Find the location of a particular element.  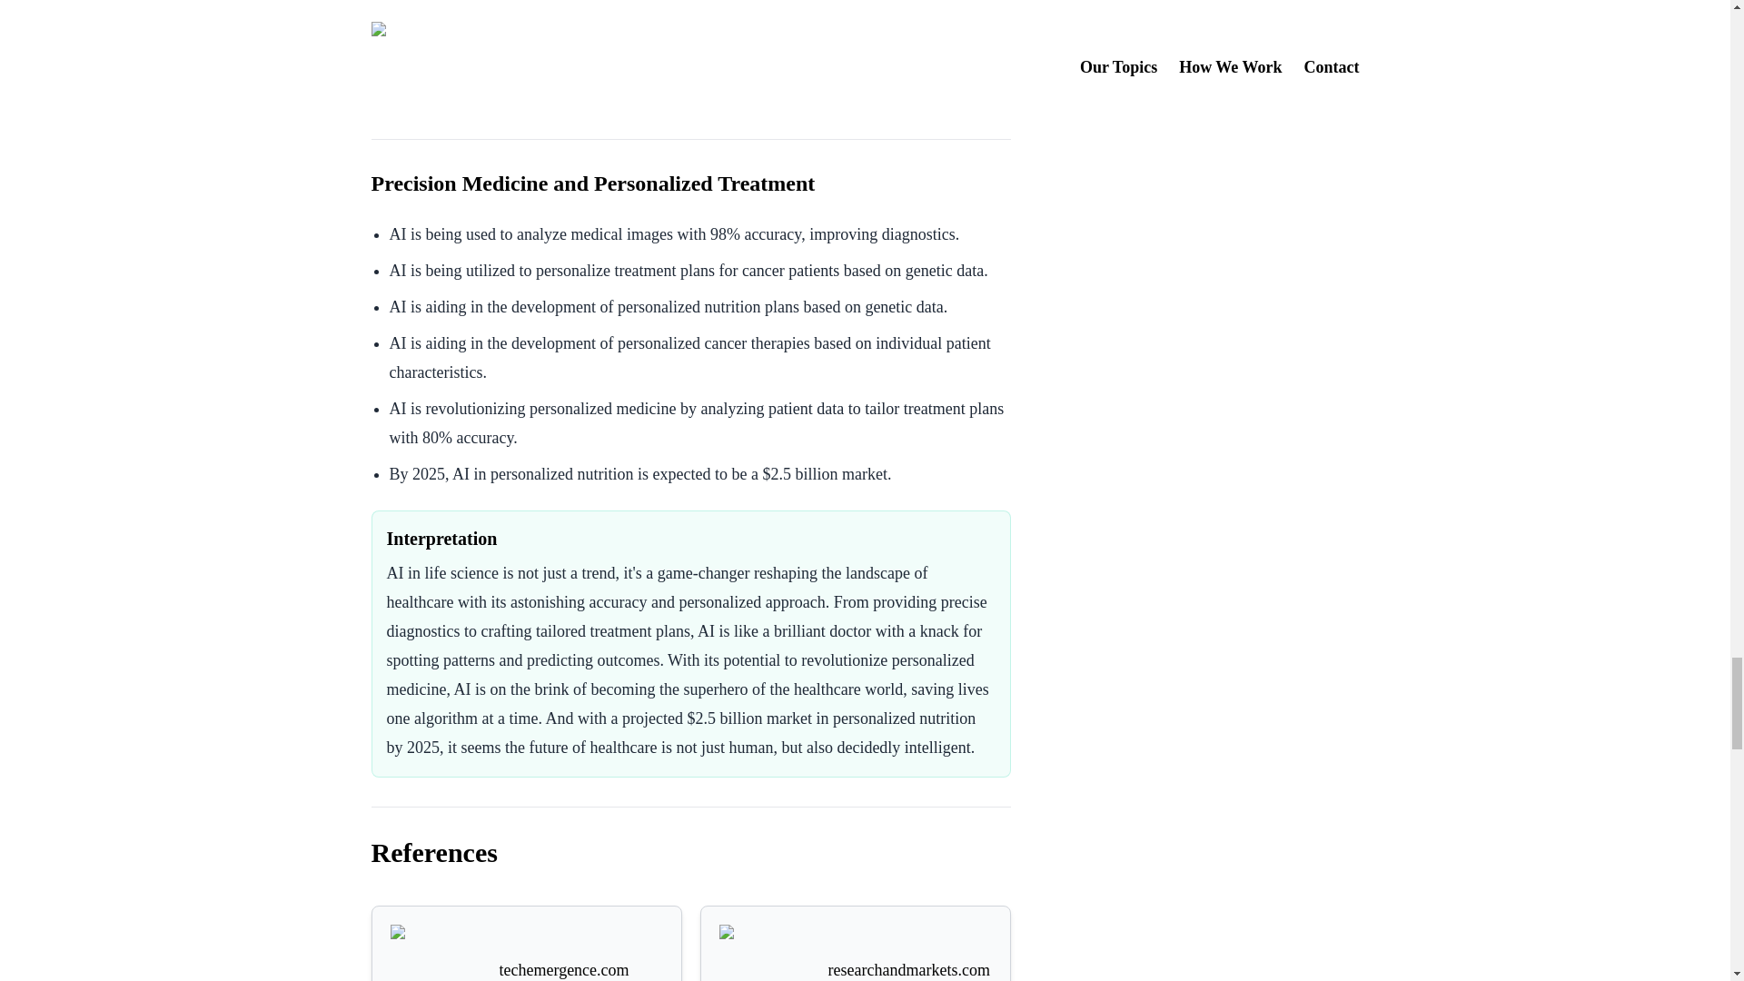

techemergence.com is located at coordinates (527, 953).